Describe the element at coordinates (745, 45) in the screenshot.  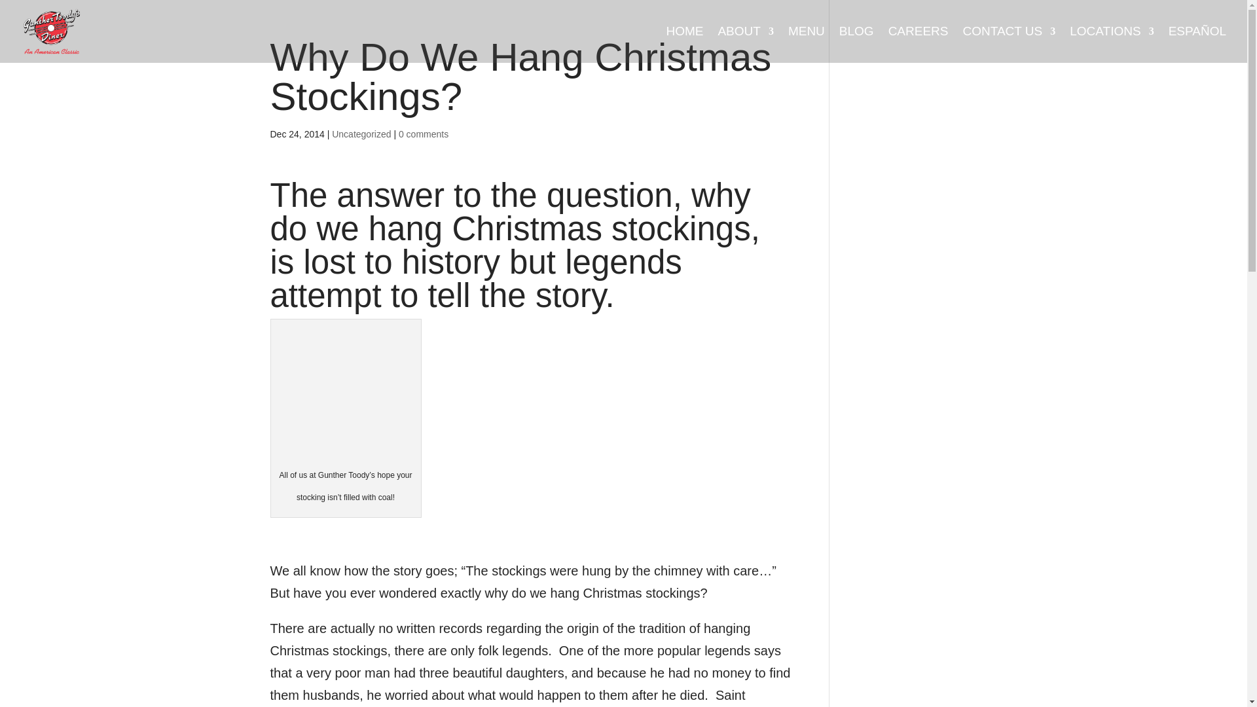
I see `ABOUT` at that location.